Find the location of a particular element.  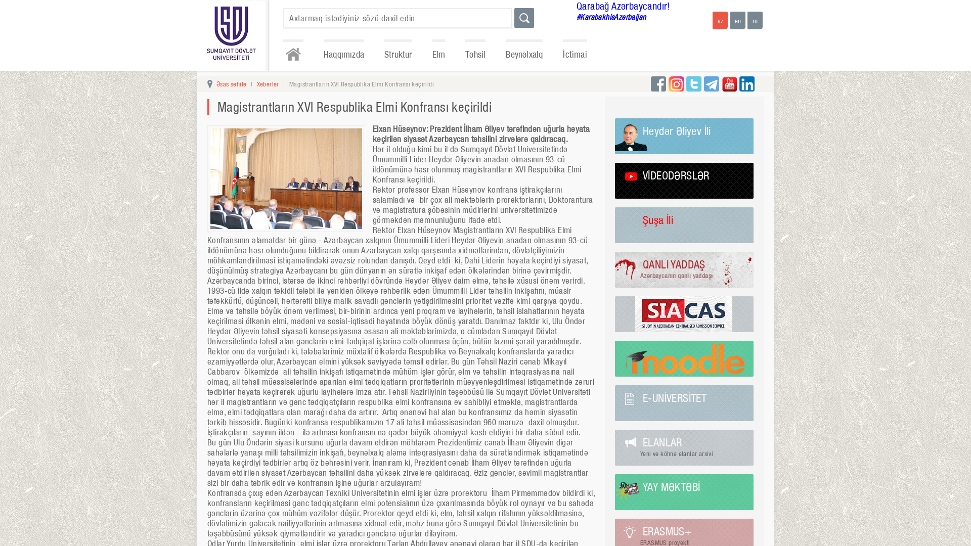

telegram is located at coordinates (712, 84).